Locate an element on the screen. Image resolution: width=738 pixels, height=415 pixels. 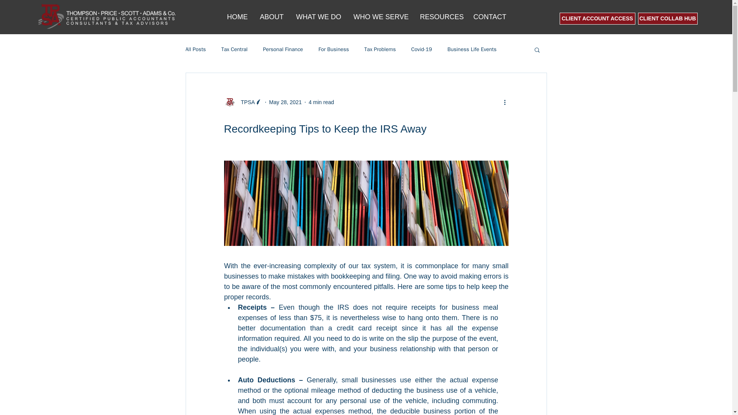
WHAT WE DO is located at coordinates (319, 17).